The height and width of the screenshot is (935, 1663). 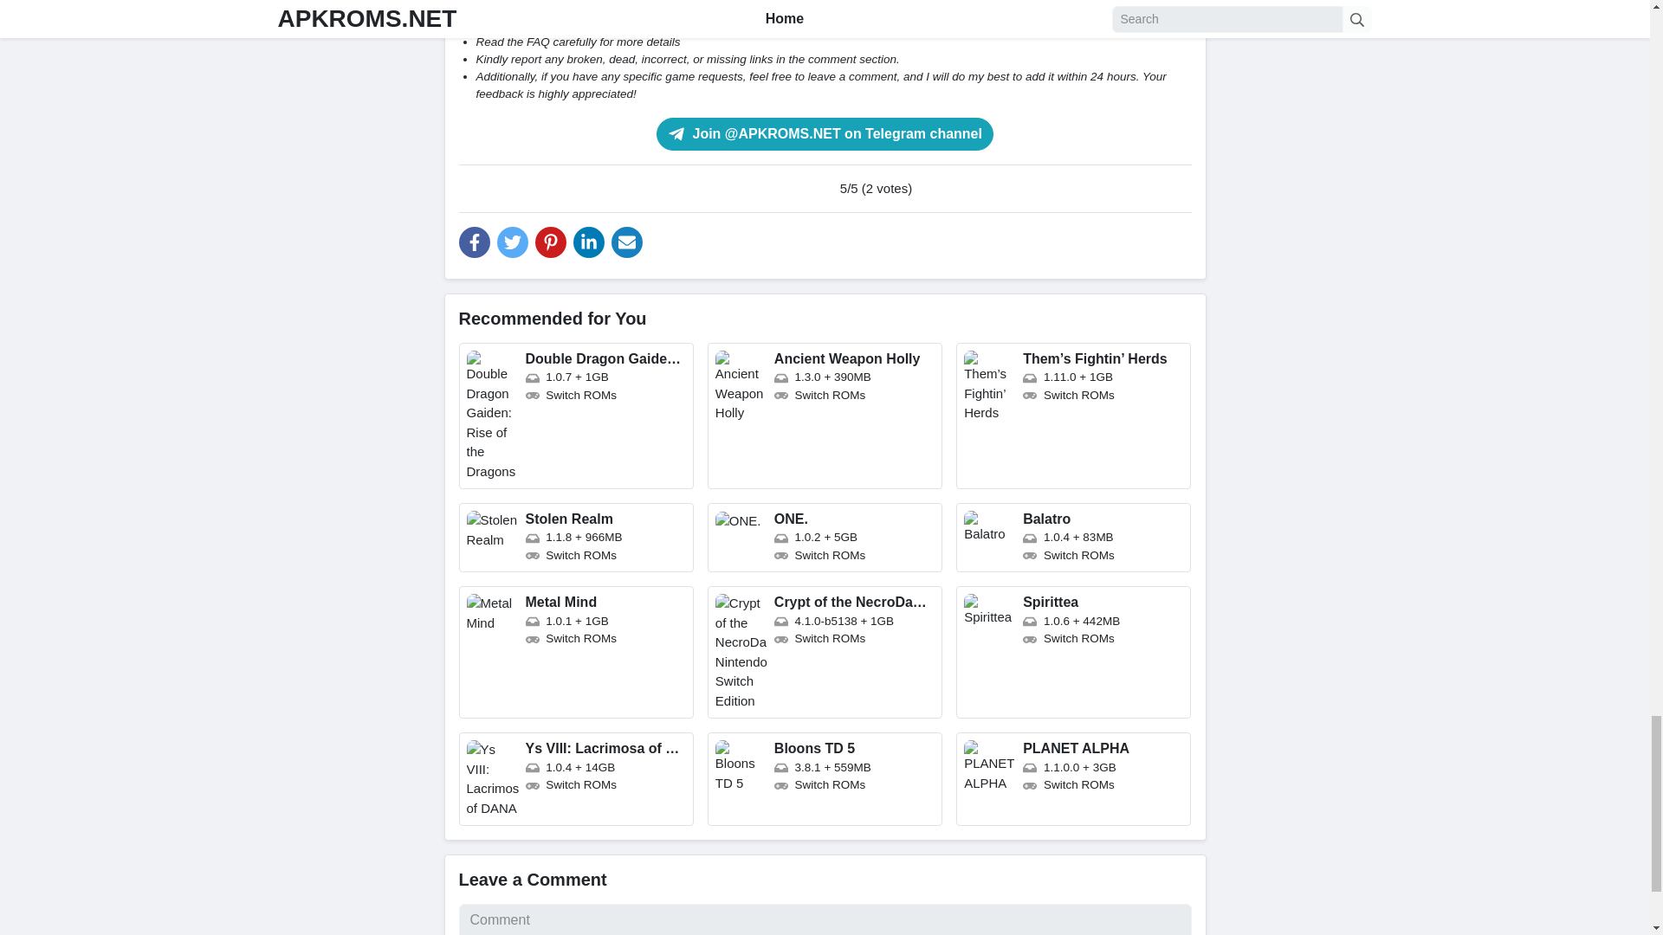 What do you see at coordinates (1073, 778) in the screenshot?
I see `PLANET ALPHA` at bounding box center [1073, 778].